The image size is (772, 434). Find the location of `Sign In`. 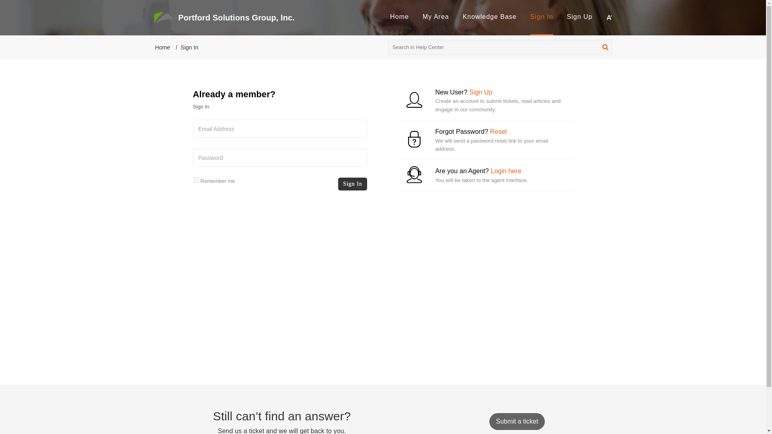

Sign In is located at coordinates (542, 16).